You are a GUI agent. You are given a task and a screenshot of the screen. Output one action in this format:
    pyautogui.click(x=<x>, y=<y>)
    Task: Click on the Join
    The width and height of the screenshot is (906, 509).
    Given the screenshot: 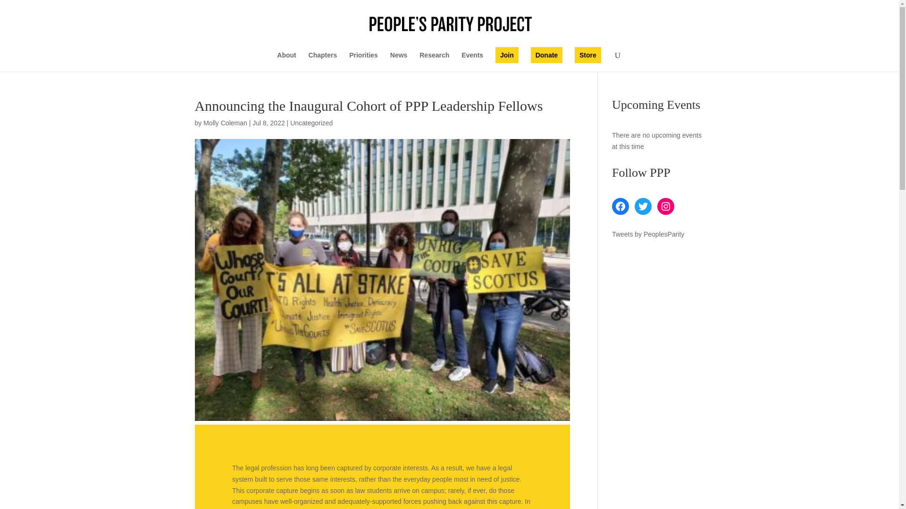 What is the action you would take?
    pyautogui.click(x=507, y=55)
    